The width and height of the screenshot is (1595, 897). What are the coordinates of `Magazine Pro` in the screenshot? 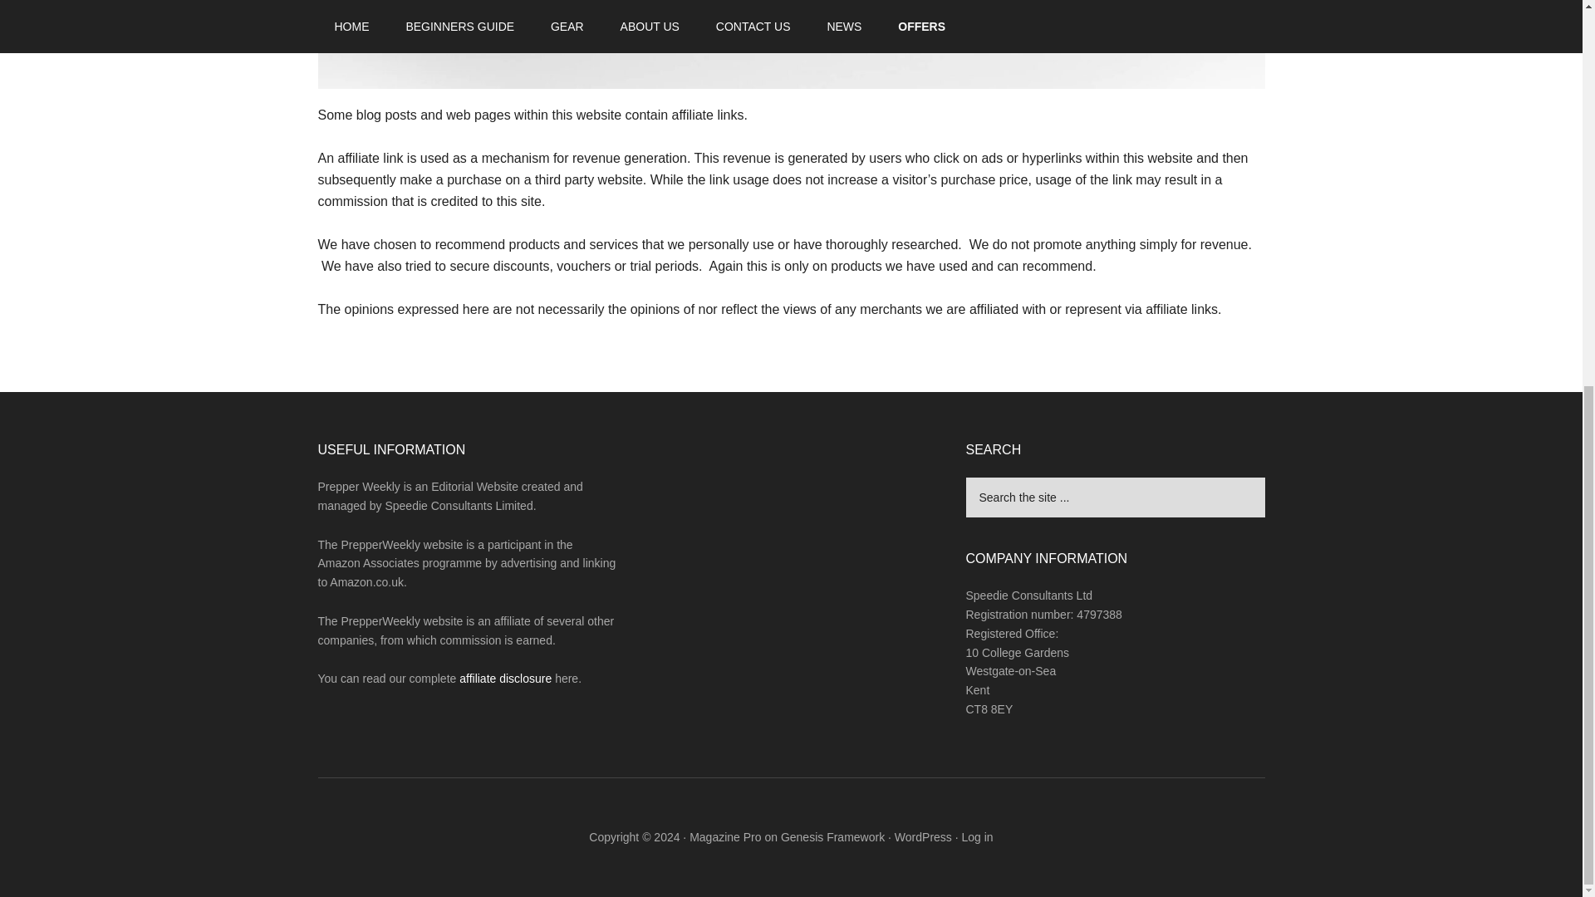 It's located at (724, 837).